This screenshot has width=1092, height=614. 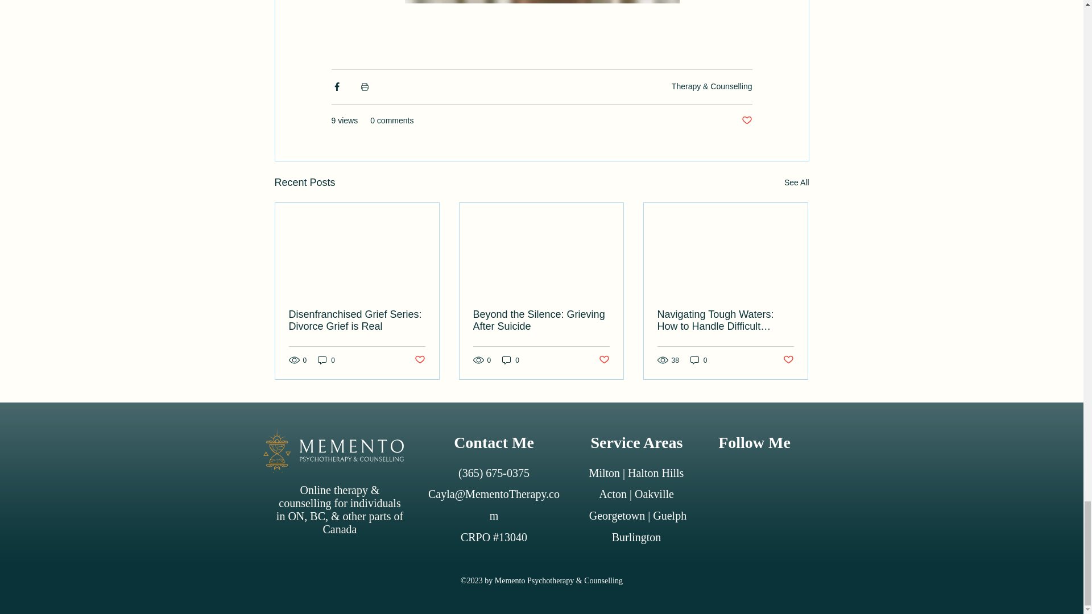 I want to click on Post not marked as liked, so click(x=746, y=121).